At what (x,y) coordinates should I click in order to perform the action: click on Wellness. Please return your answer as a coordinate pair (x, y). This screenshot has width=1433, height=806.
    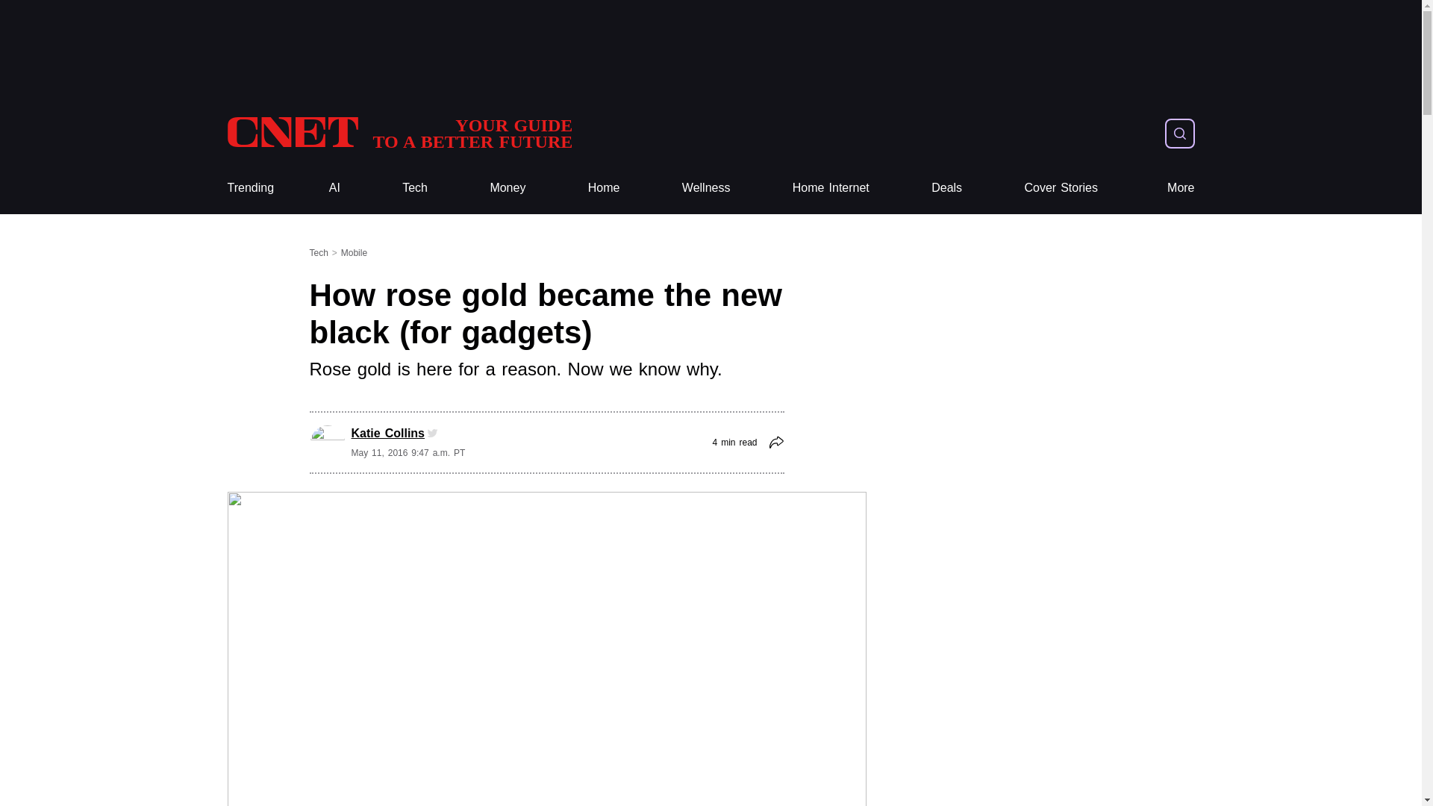
    Looking at the image, I should click on (706, 188).